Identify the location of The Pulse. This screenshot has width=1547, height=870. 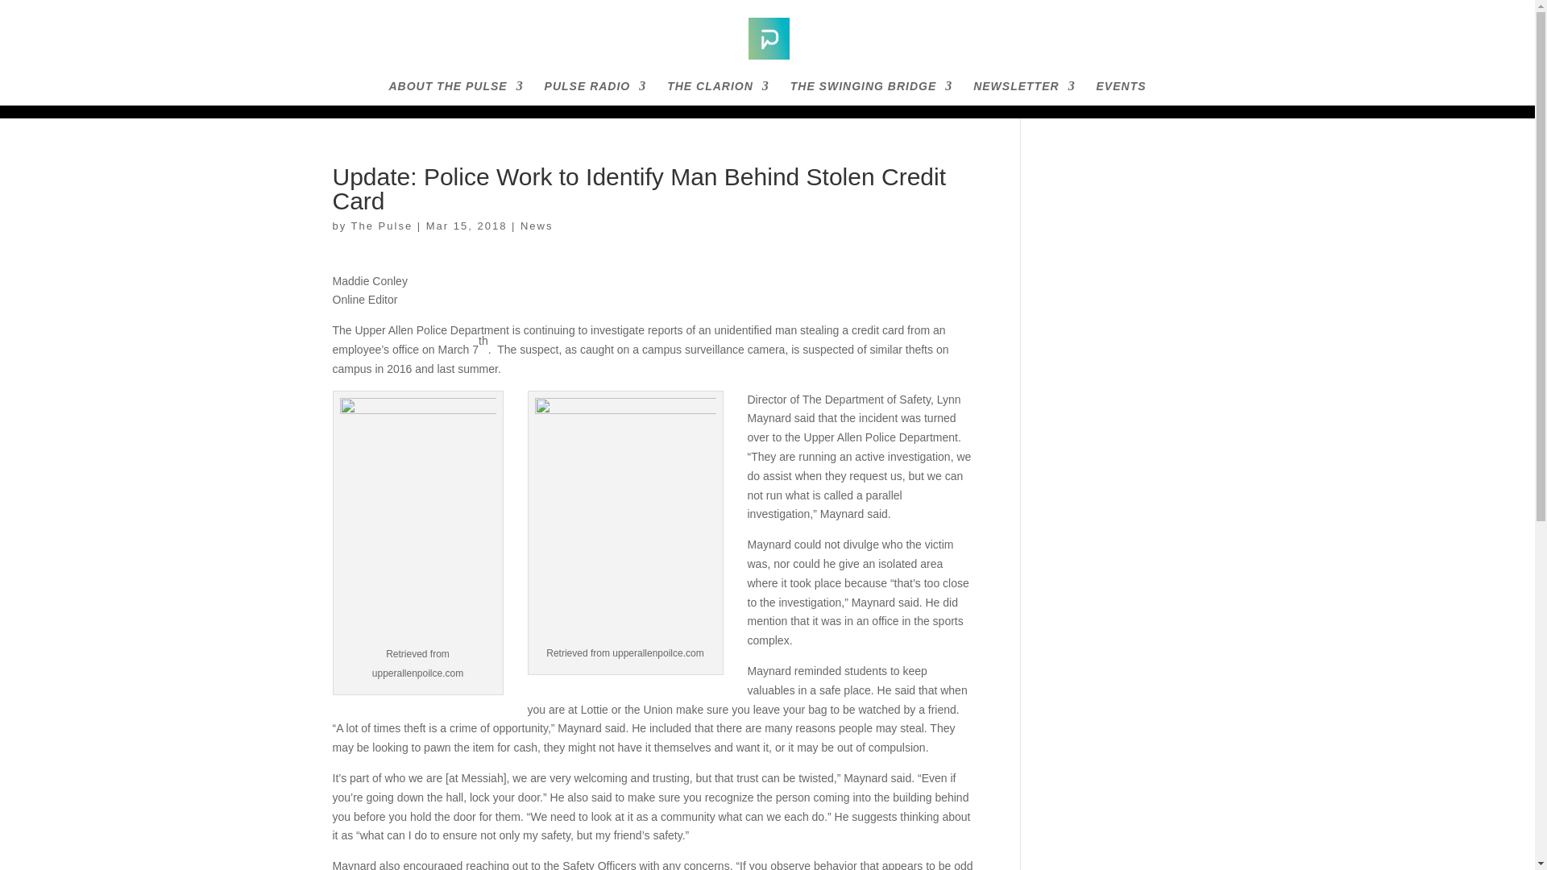
(382, 226).